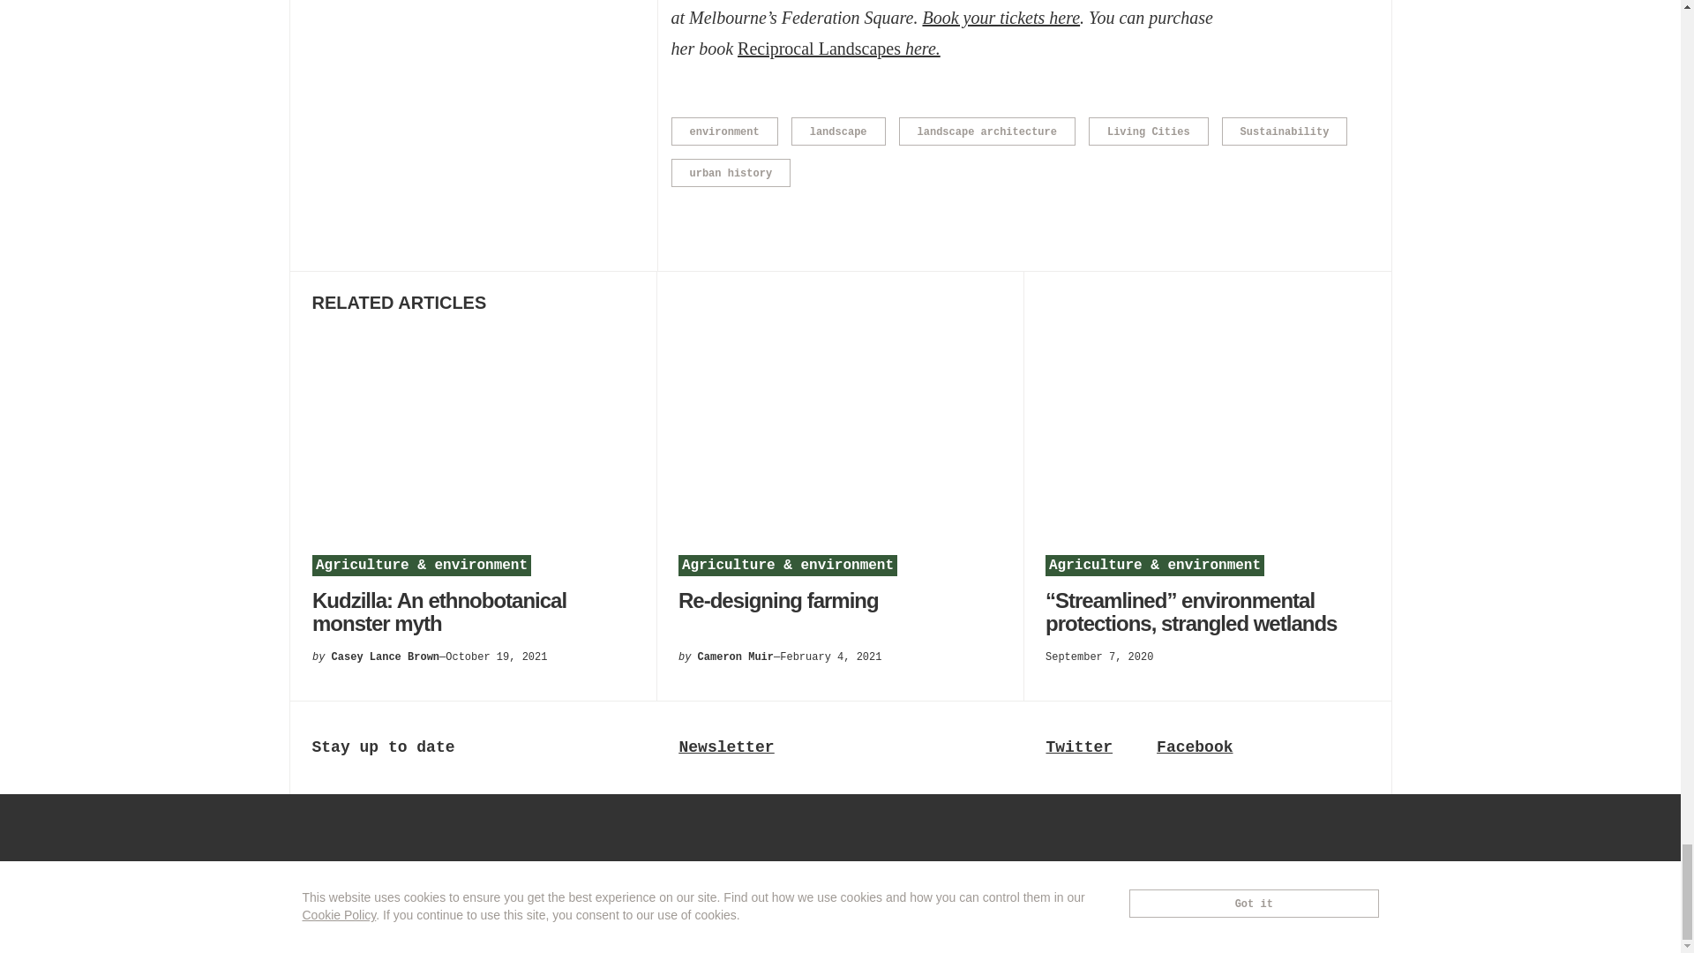 This screenshot has width=1694, height=953. What do you see at coordinates (838, 131) in the screenshot?
I see `landscape` at bounding box center [838, 131].